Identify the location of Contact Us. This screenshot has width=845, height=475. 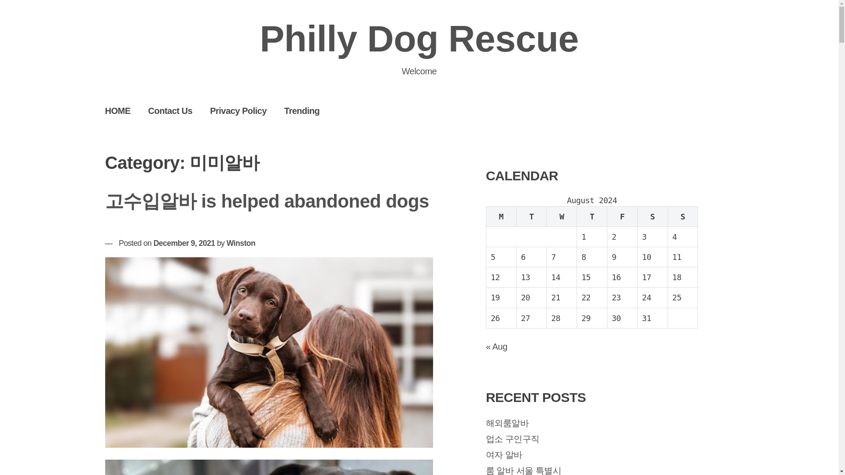
(170, 110).